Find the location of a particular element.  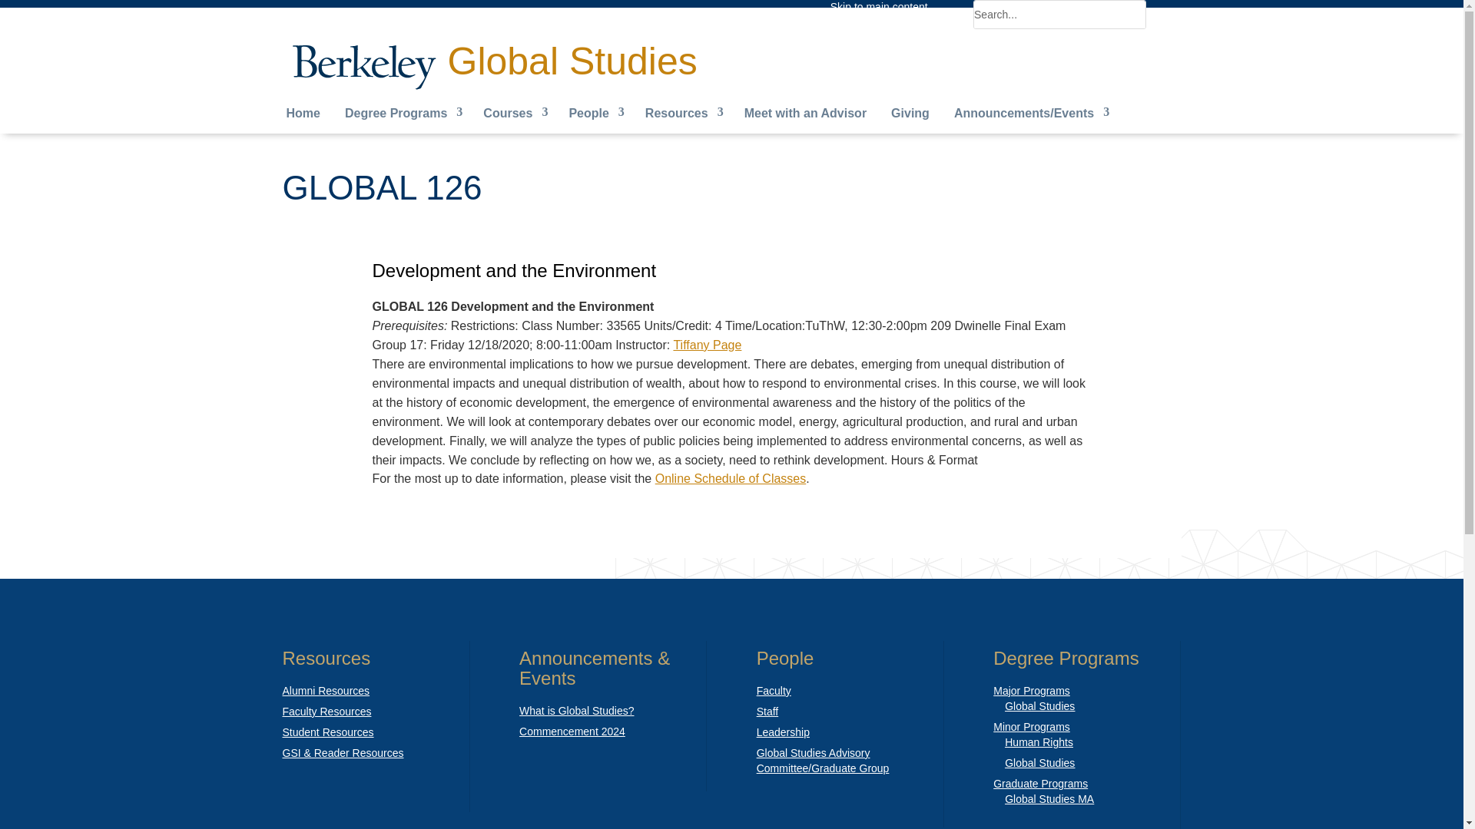

Berkeley Logo is located at coordinates (363, 65).